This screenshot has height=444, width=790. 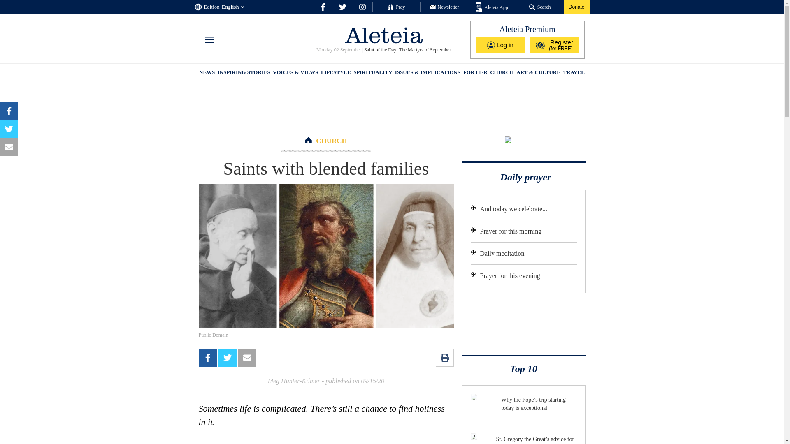 I want to click on FOR HER, so click(x=475, y=73).